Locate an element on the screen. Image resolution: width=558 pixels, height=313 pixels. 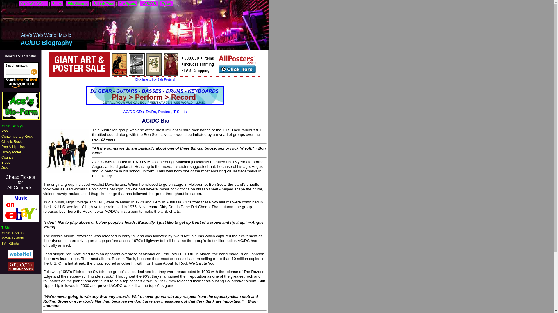
Heavy Metal is located at coordinates (11, 152).